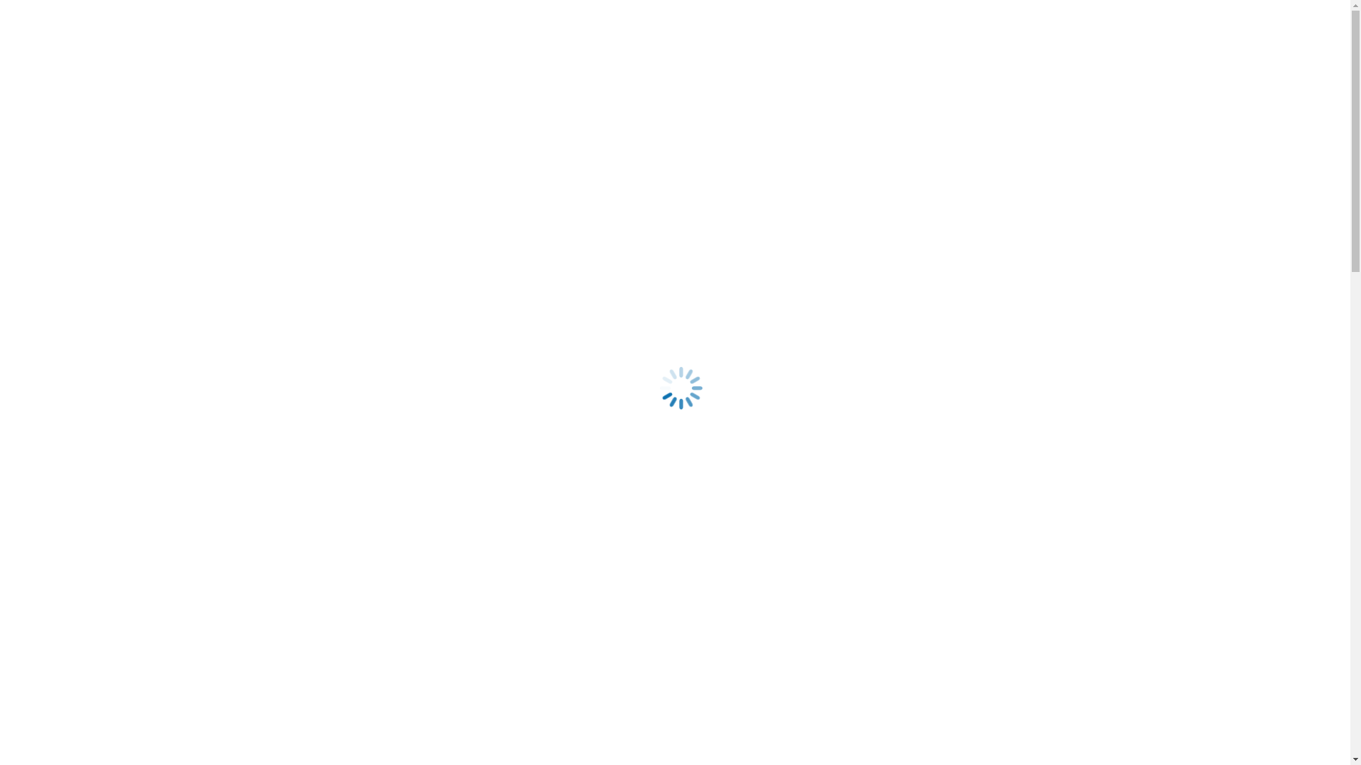 The height and width of the screenshot is (765, 1361). Describe the element at coordinates (118, 245) in the screenshot. I see `Facebook page opens in new window` at that location.